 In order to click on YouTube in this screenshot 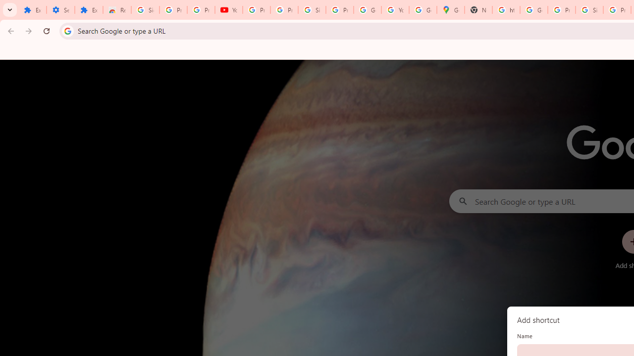, I will do `click(229, 10)`.